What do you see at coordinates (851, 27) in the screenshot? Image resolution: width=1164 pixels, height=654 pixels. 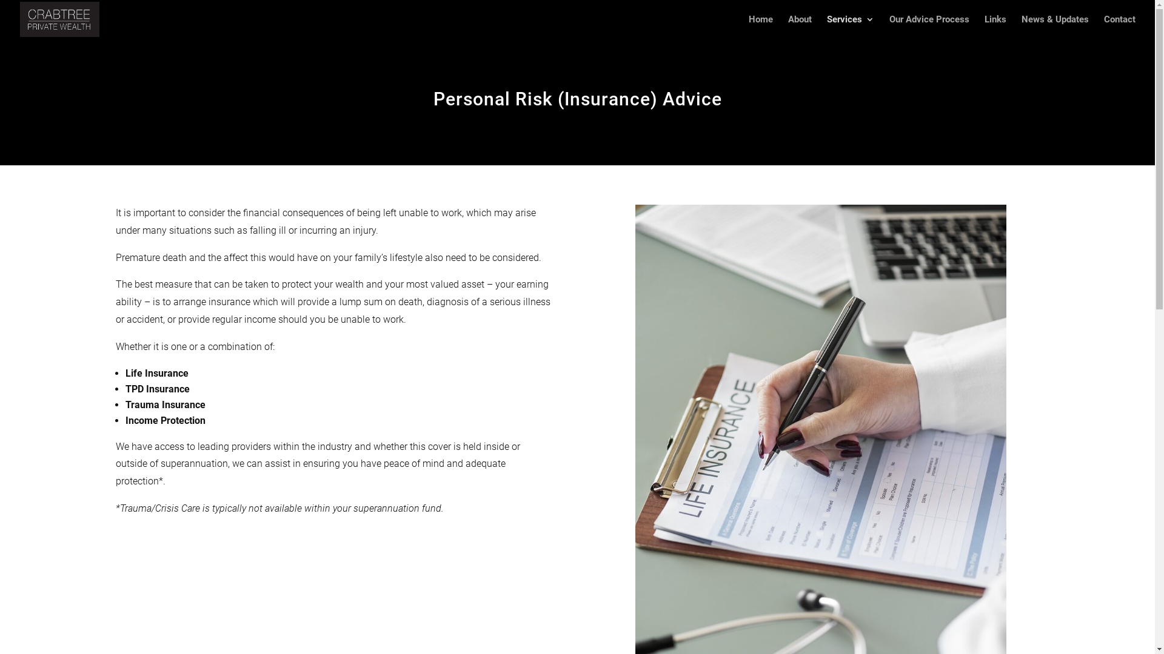 I see `Services` at bounding box center [851, 27].